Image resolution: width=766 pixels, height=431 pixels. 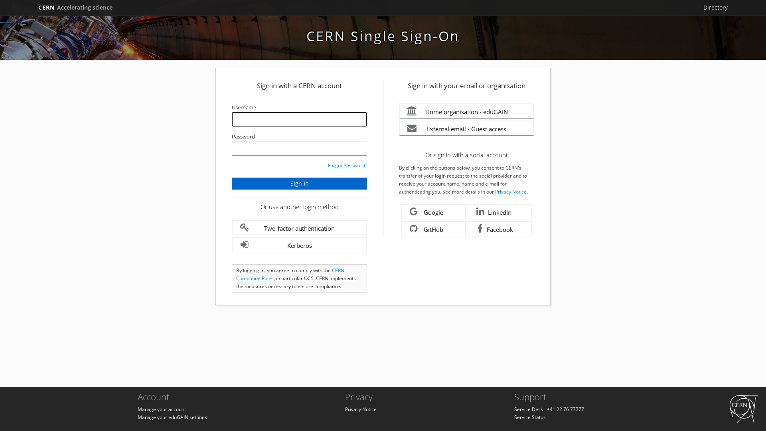 What do you see at coordinates (467, 111) in the screenshot?
I see `Home organisation - eduGAIN` at bounding box center [467, 111].